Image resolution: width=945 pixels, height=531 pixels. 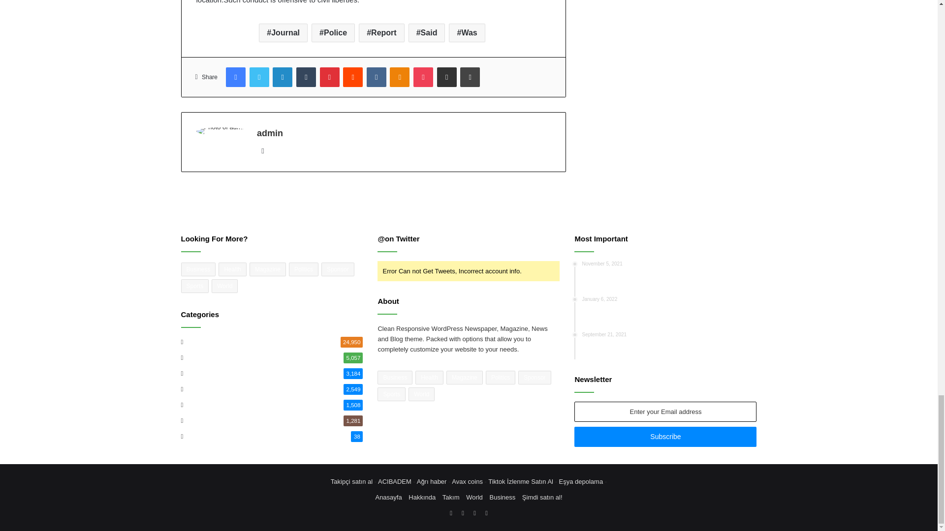 I want to click on Journal, so click(x=283, y=32).